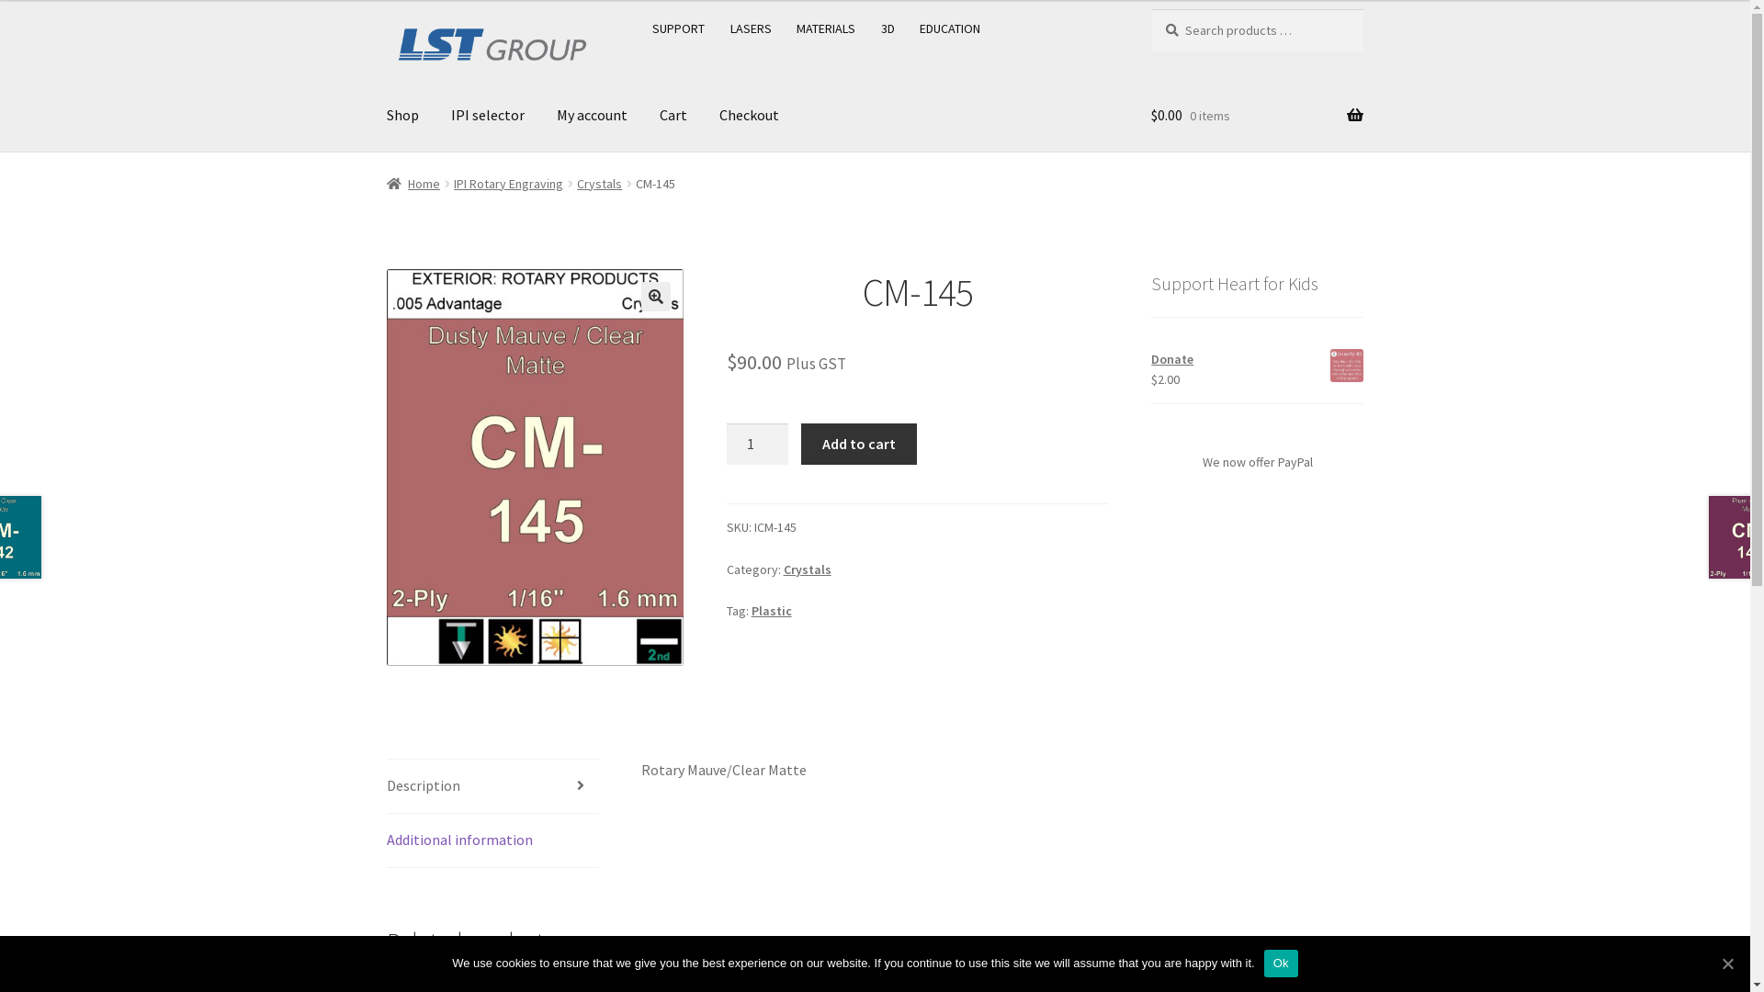 This screenshot has width=1764, height=992. I want to click on Checkout, so click(750, 116).